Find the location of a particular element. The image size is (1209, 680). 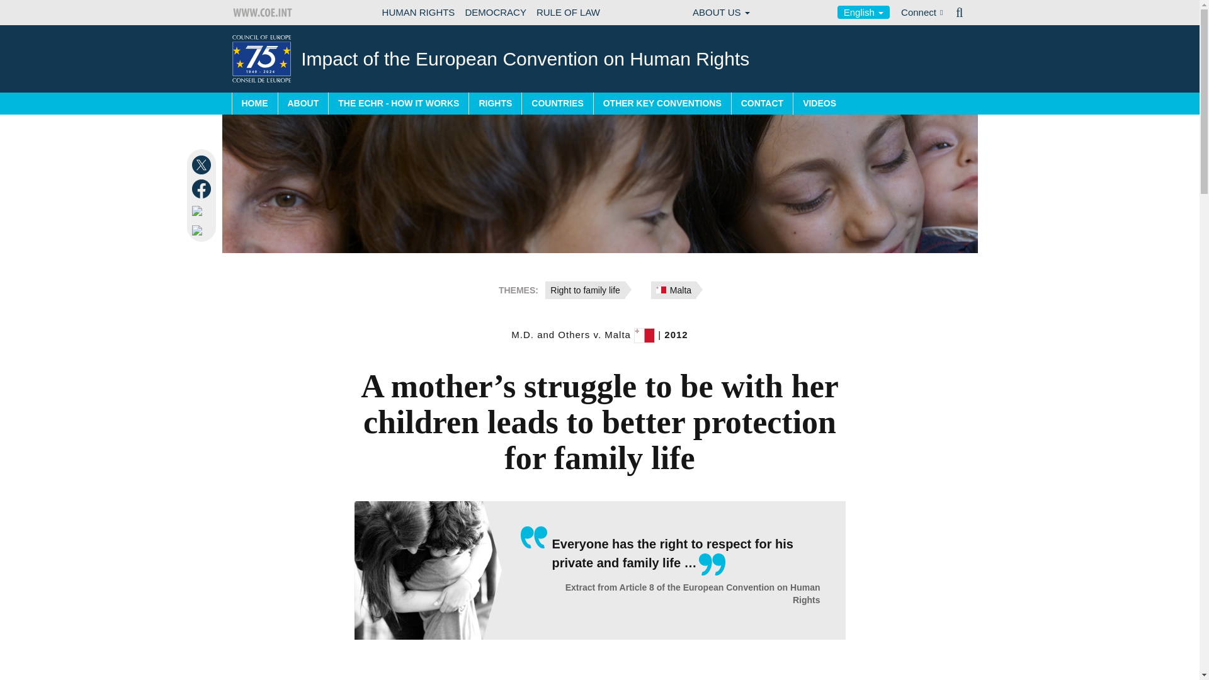

English is located at coordinates (864, 12).